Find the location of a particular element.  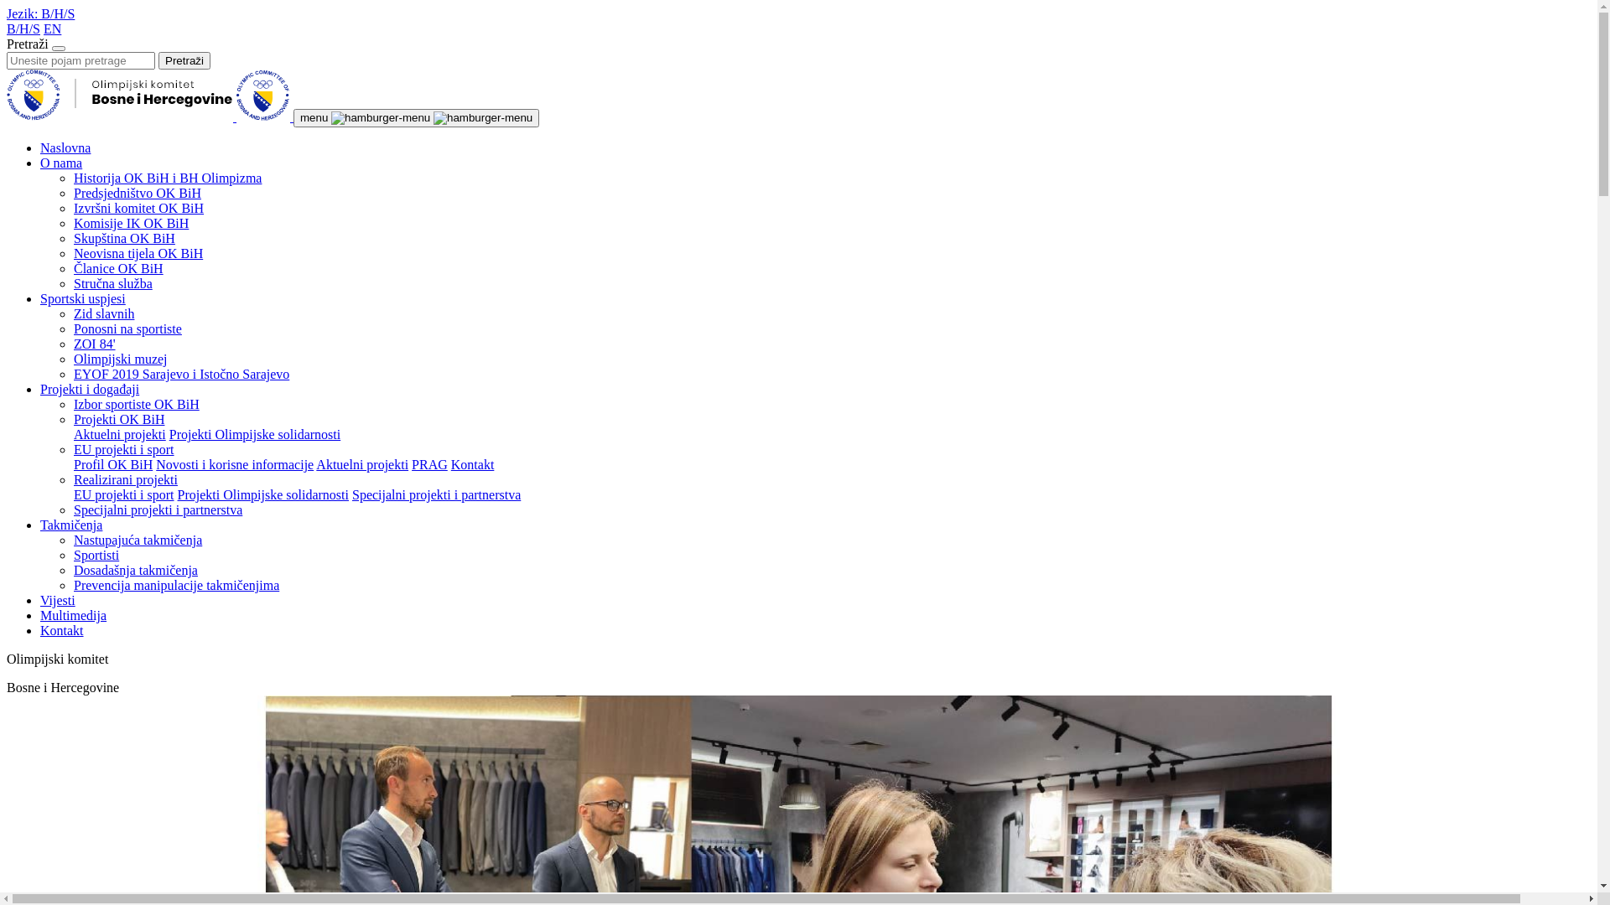

Aktuelni projekti is located at coordinates (120, 434).